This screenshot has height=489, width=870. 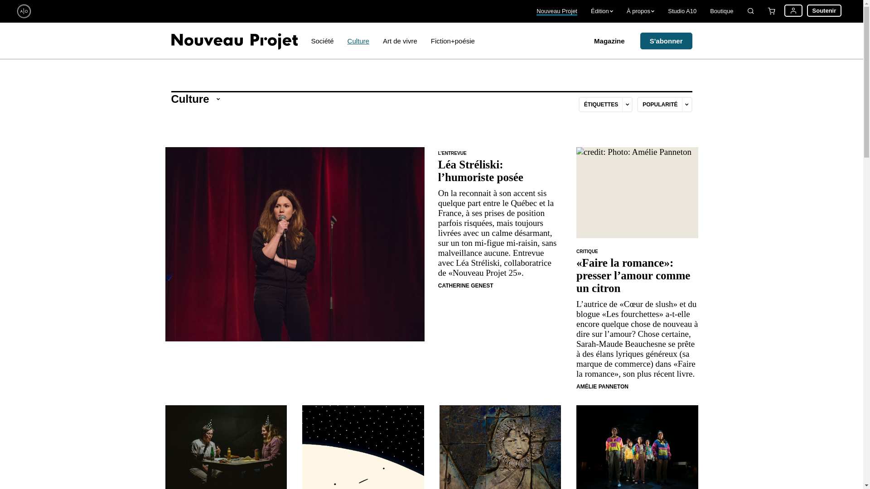 What do you see at coordinates (609, 41) in the screenshot?
I see `Magazine` at bounding box center [609, 41].